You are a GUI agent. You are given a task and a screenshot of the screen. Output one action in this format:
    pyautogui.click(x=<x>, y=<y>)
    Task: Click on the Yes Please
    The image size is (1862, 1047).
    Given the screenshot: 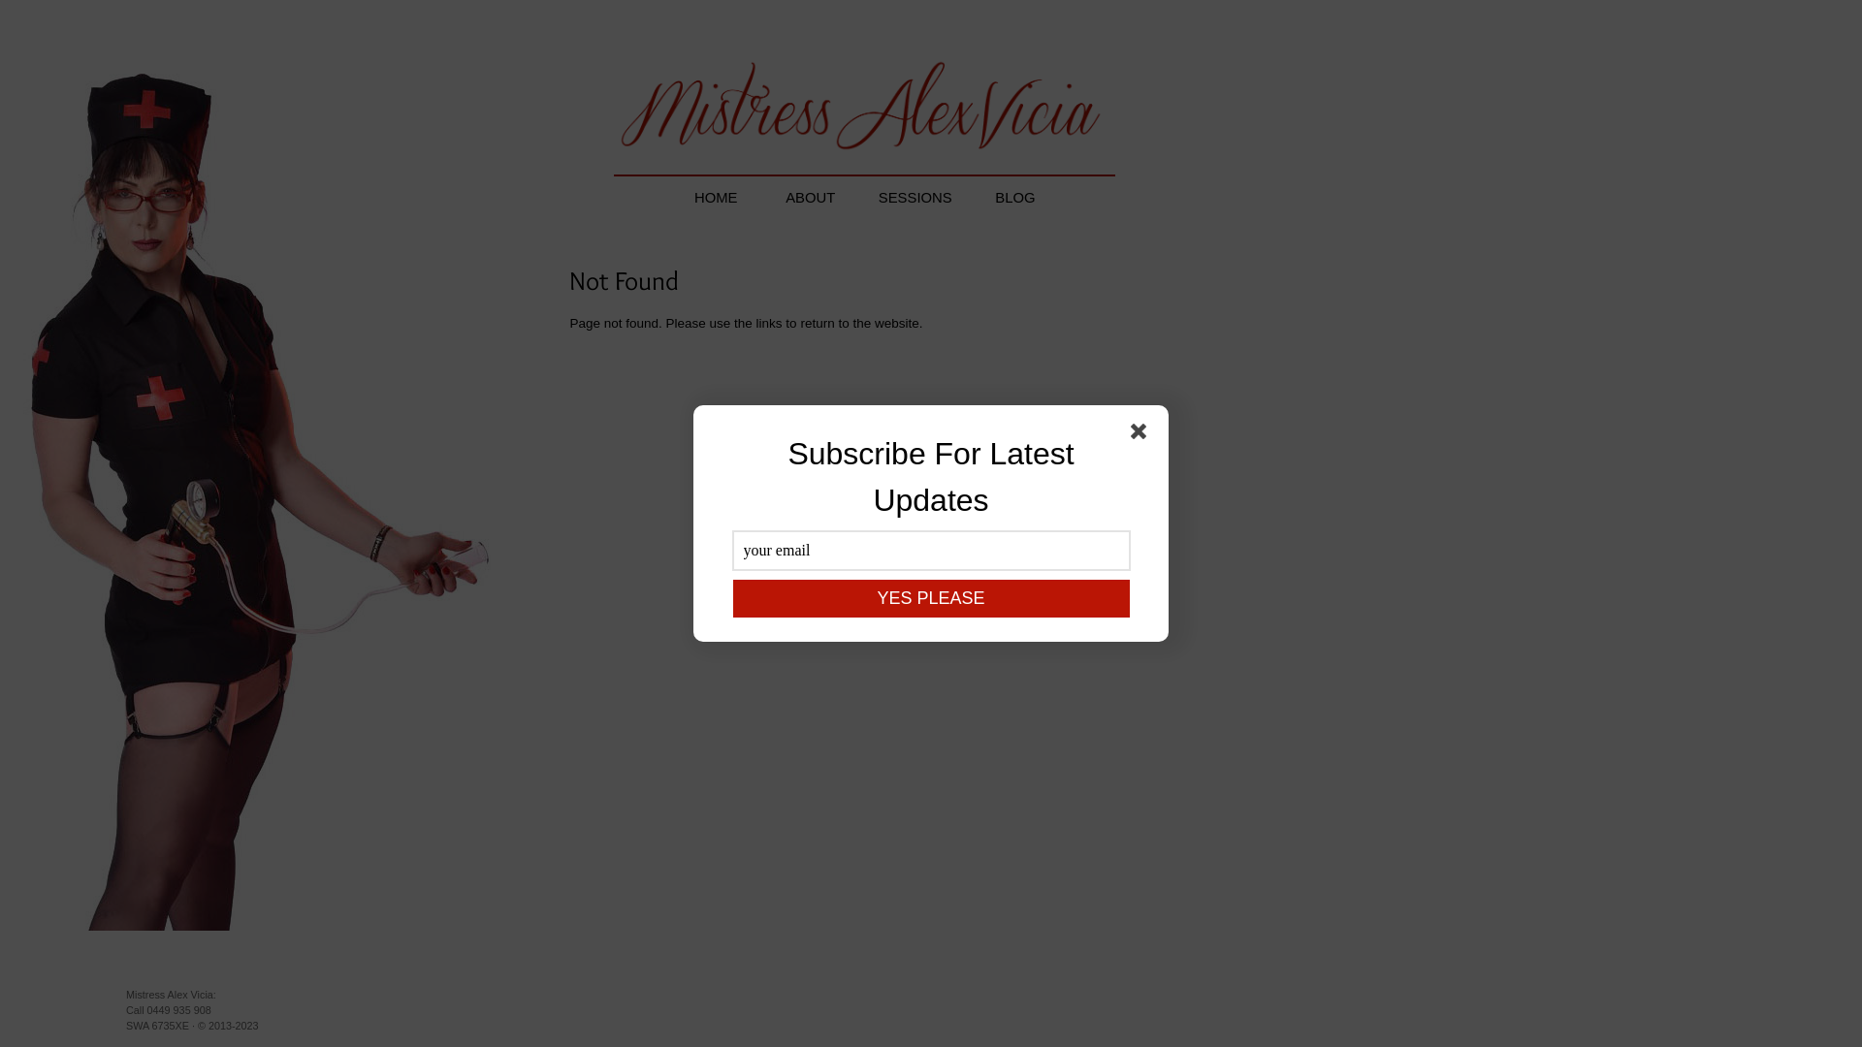 What is the action you would take?
    pyautogui.click(x=931, y=599)
    